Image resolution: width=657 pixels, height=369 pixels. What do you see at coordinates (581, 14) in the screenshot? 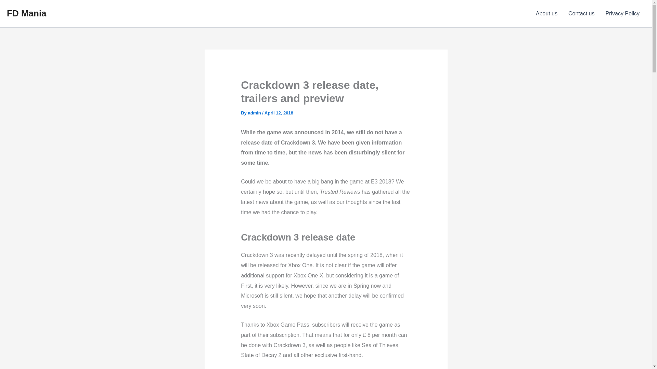
I see `Contact us` at bounding box center [581, 14].